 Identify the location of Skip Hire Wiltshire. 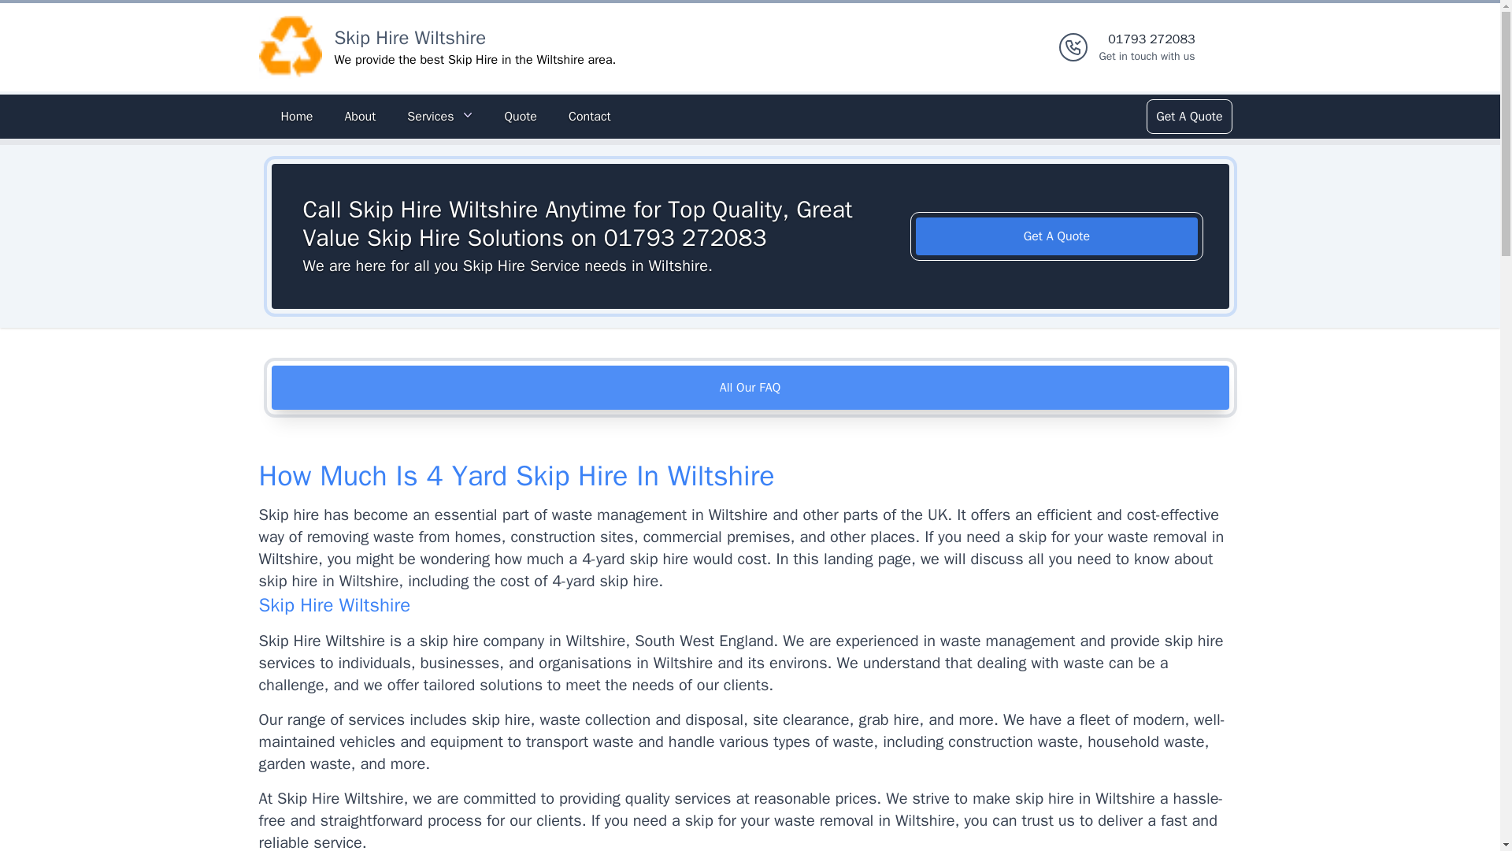
(290, 47).